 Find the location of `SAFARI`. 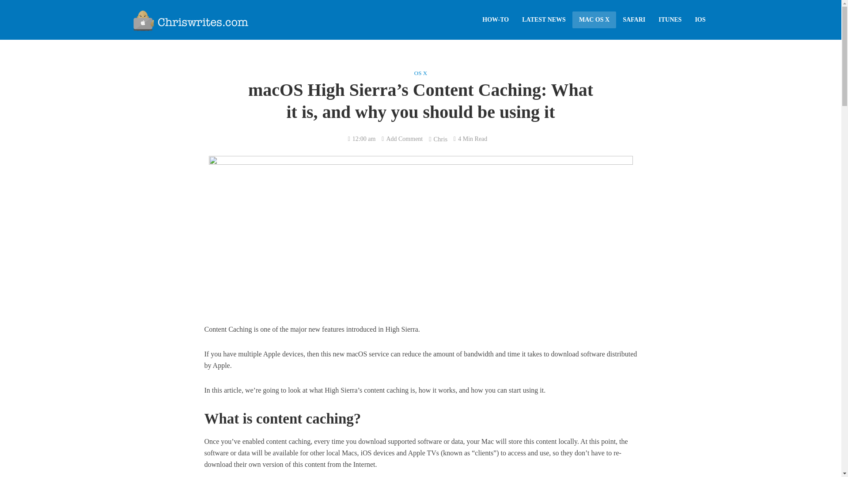

SAFARI is located at coordinates (634, 19).